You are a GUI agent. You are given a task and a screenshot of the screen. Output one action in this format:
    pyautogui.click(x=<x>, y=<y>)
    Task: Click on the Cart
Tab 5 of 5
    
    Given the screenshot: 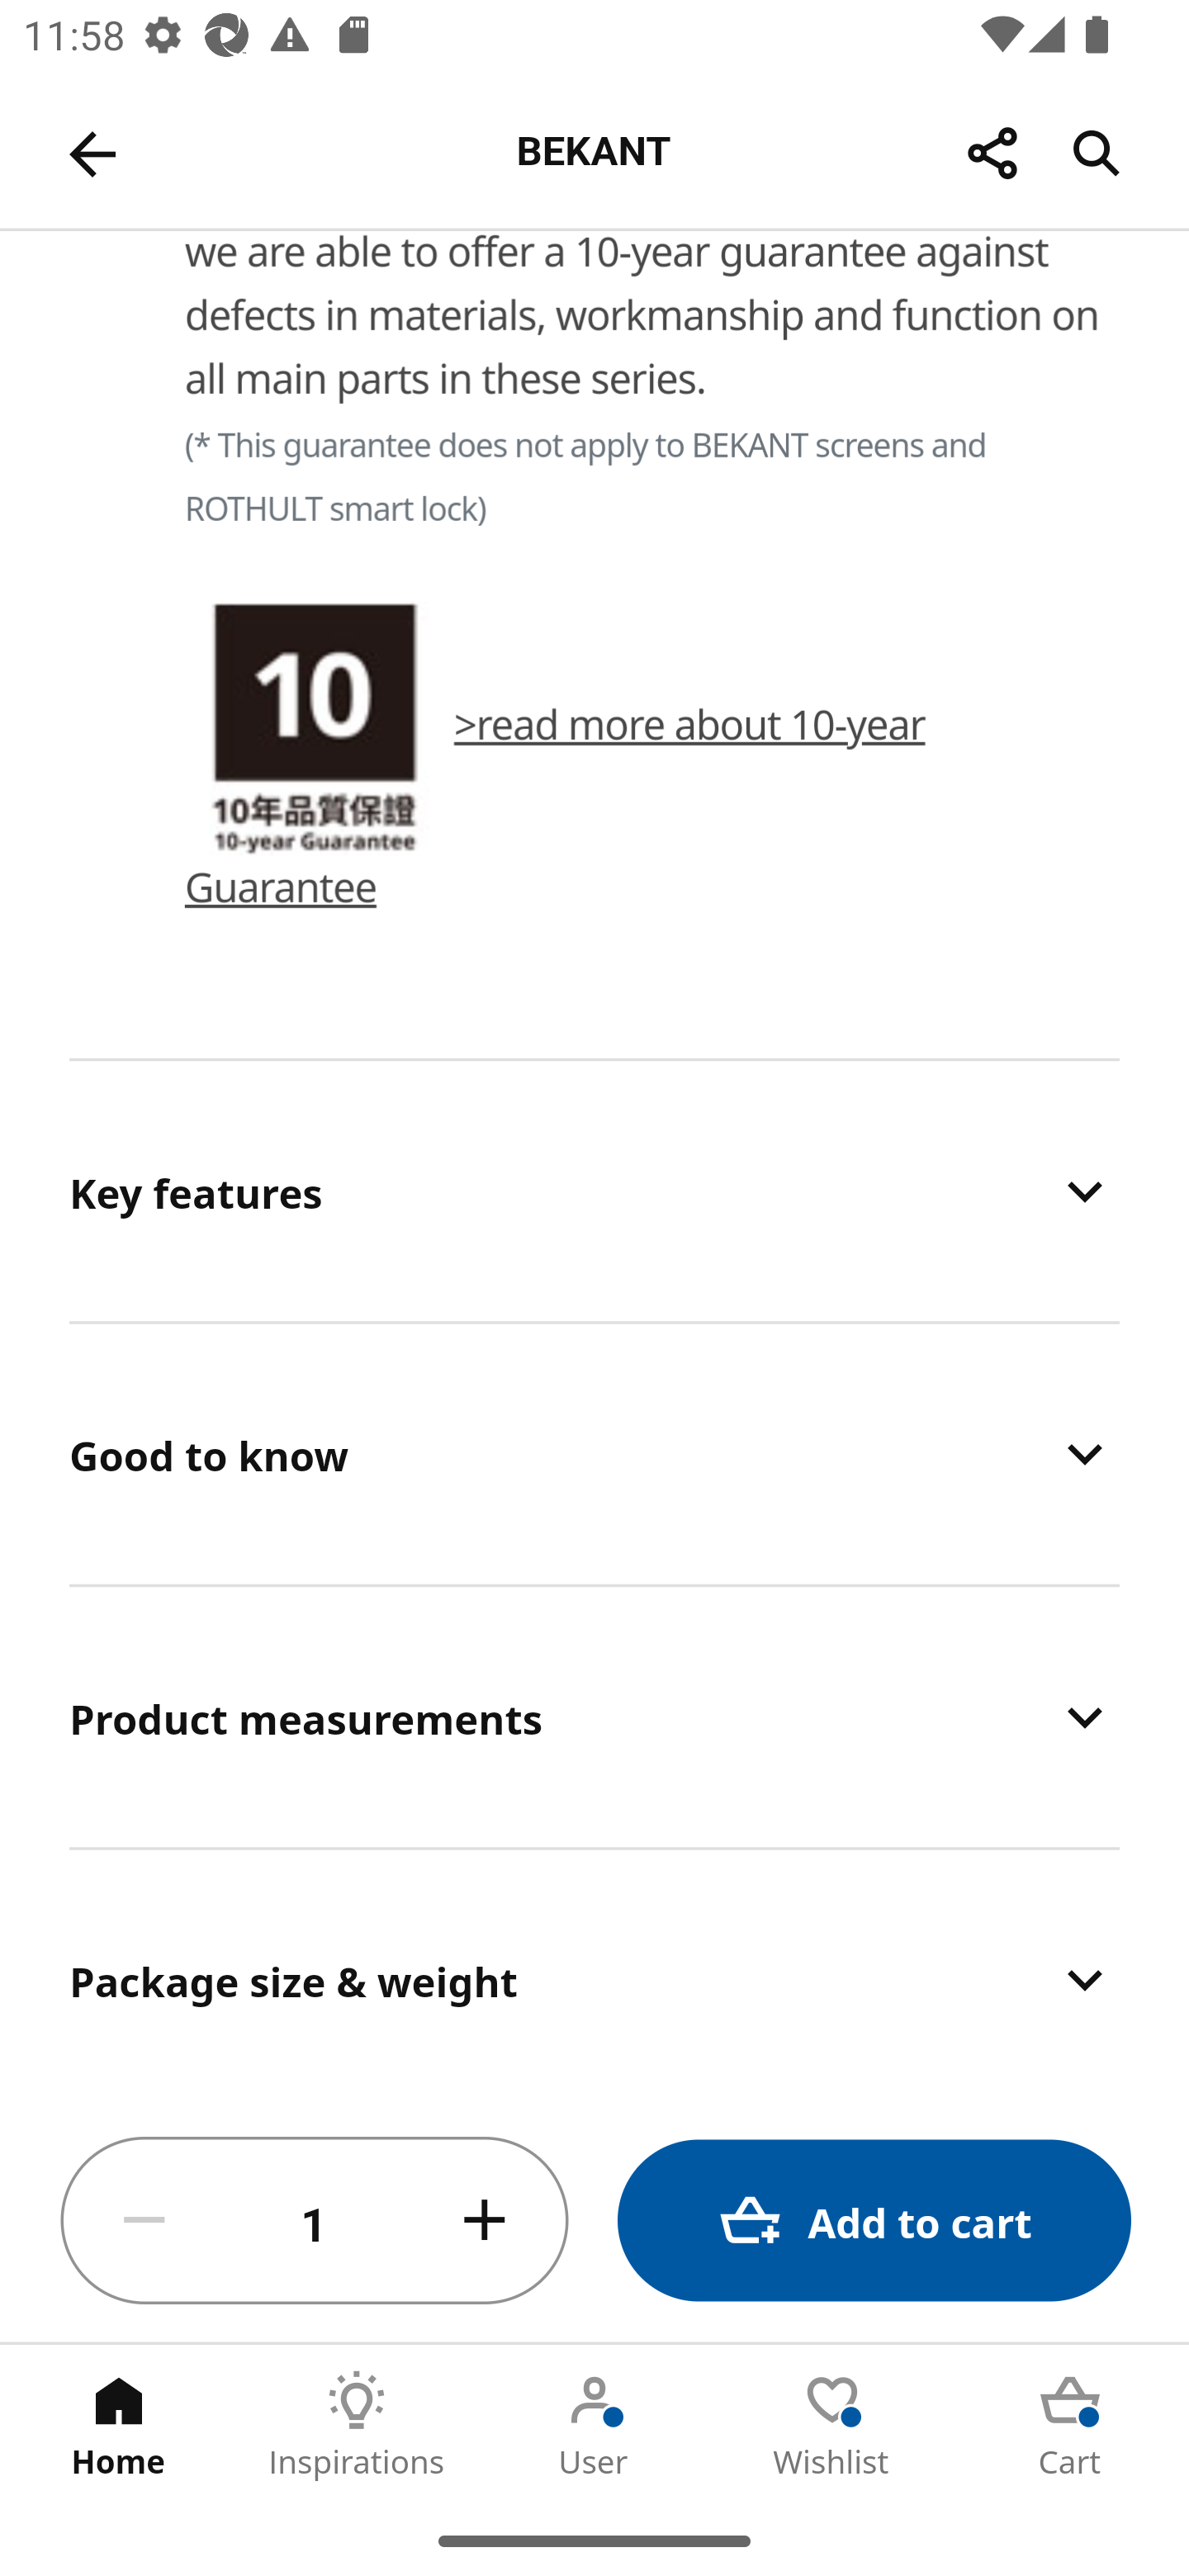 What is the action you would take?
    pyautogui.click(x=1070, y=2425)
    